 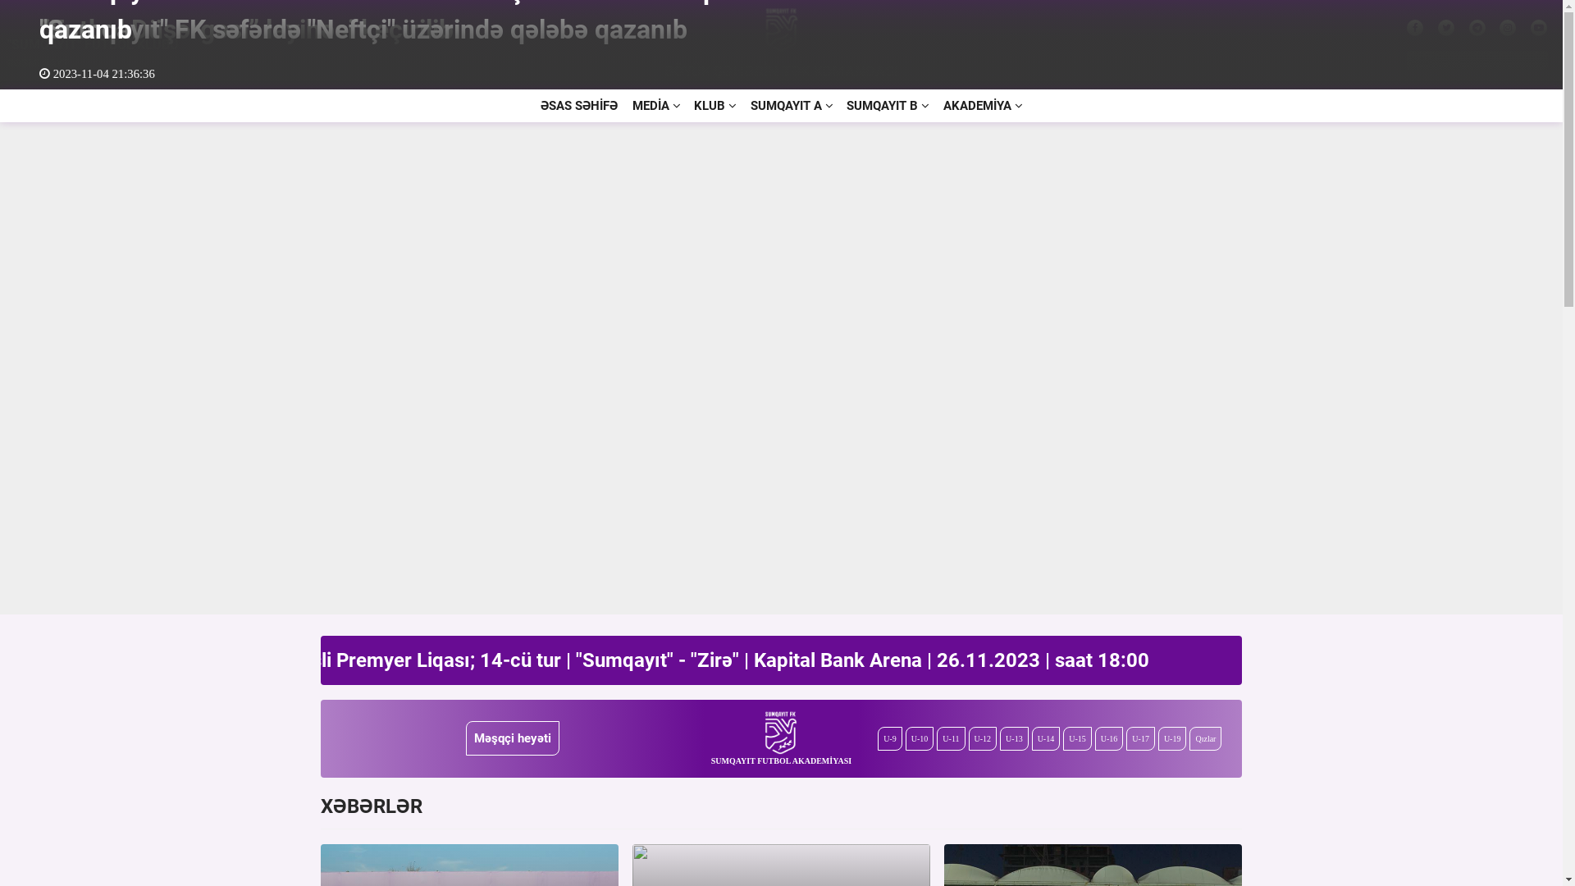 I want to click on U-17, so click(x=1140, y=738).